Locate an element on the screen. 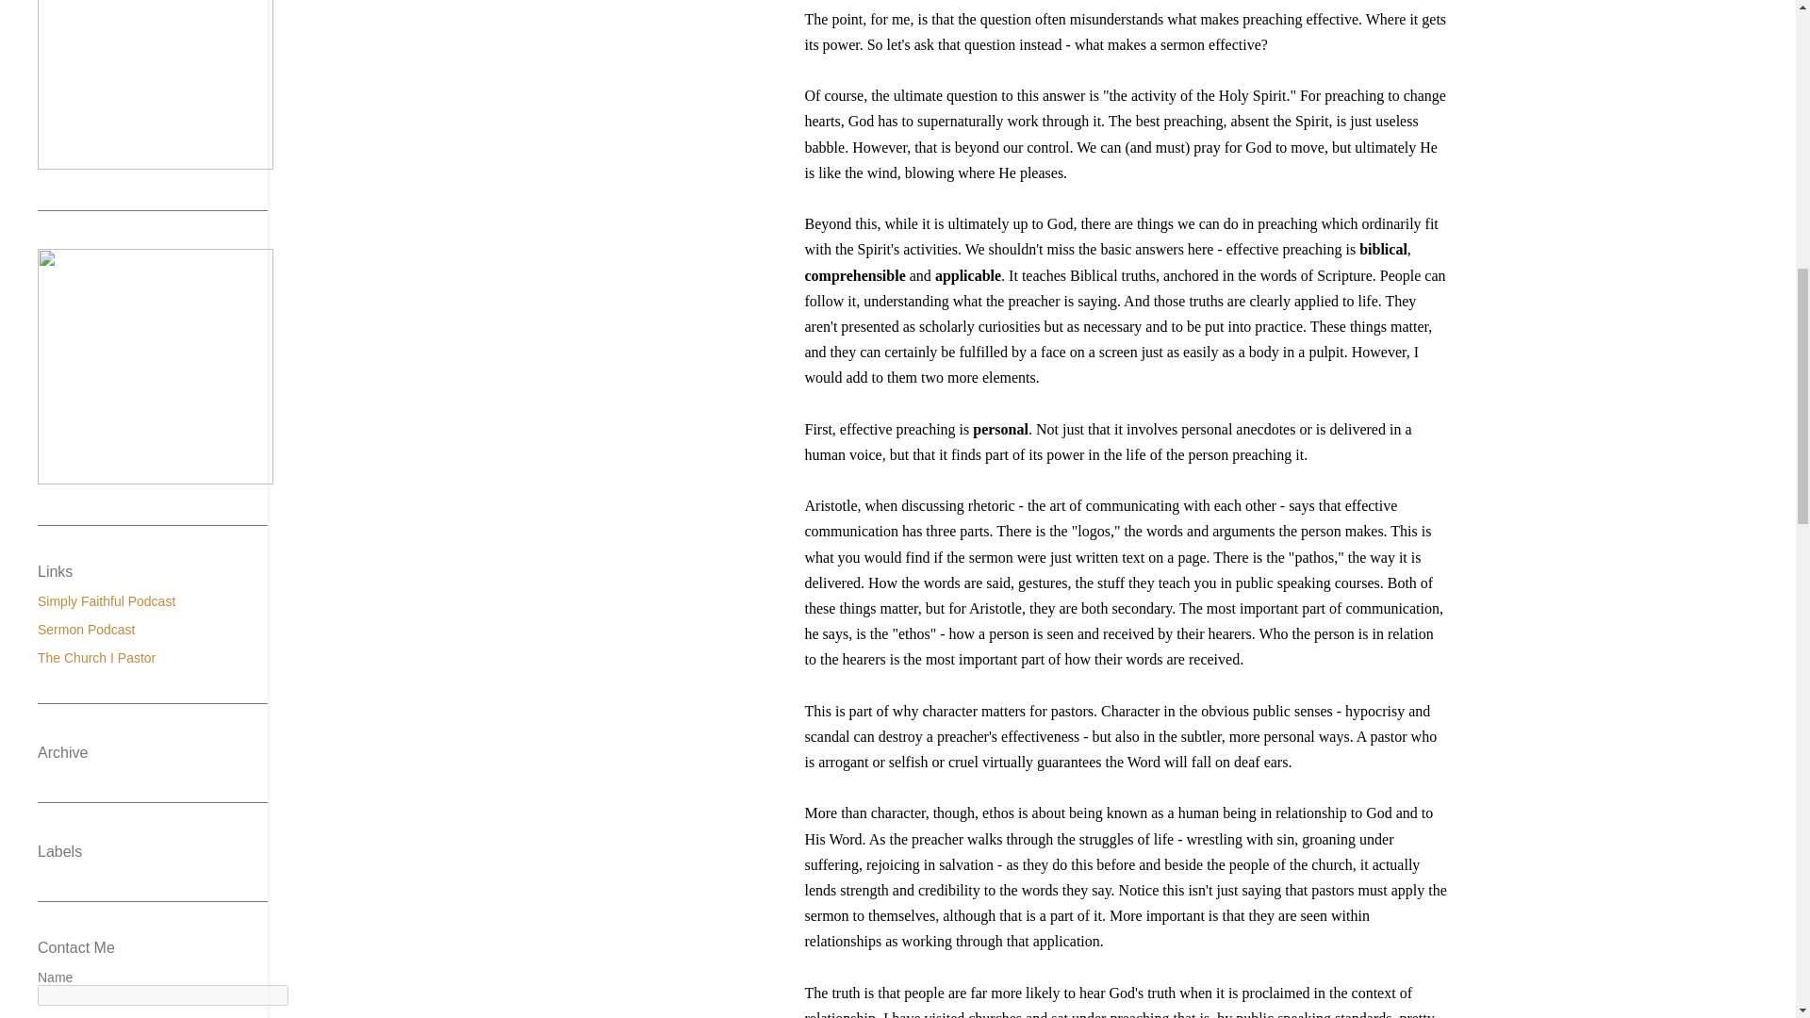  Sermon Podcast is located at coordinates (87, 630).